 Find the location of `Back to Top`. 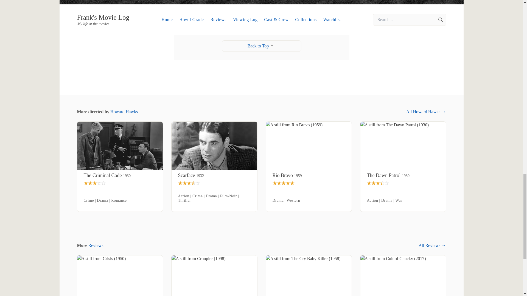

Back to Top is located at coordinates (261, 46).